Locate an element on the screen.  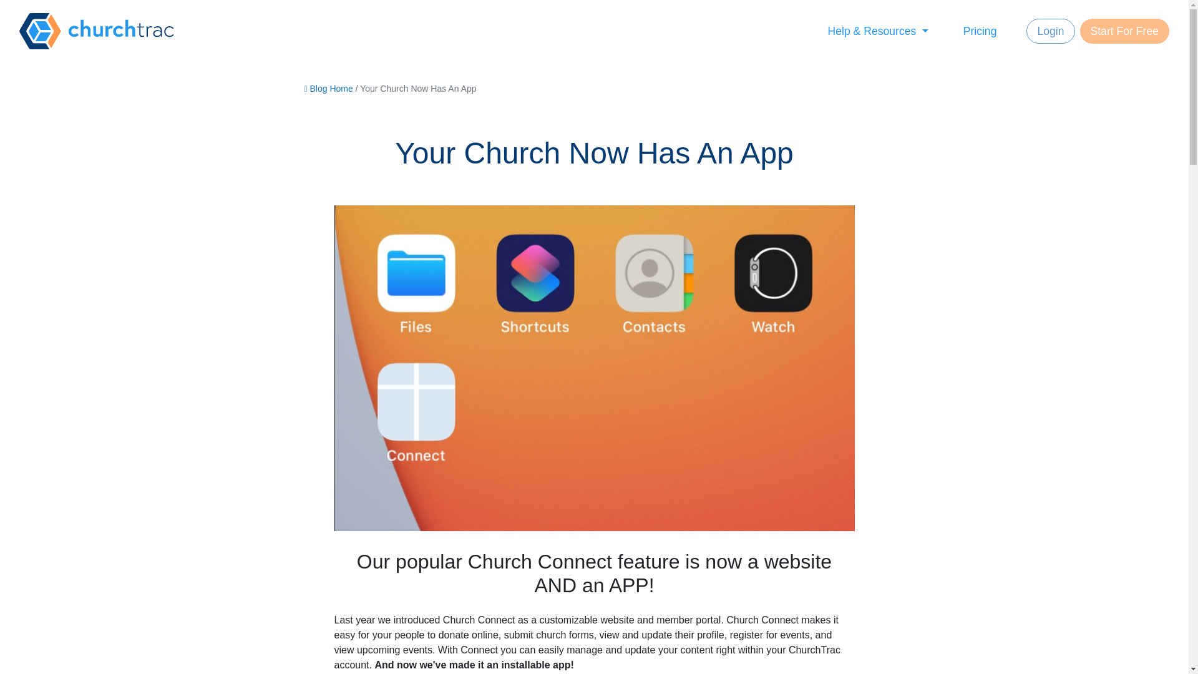
 Blog Home is located at coordinates (328, 89).